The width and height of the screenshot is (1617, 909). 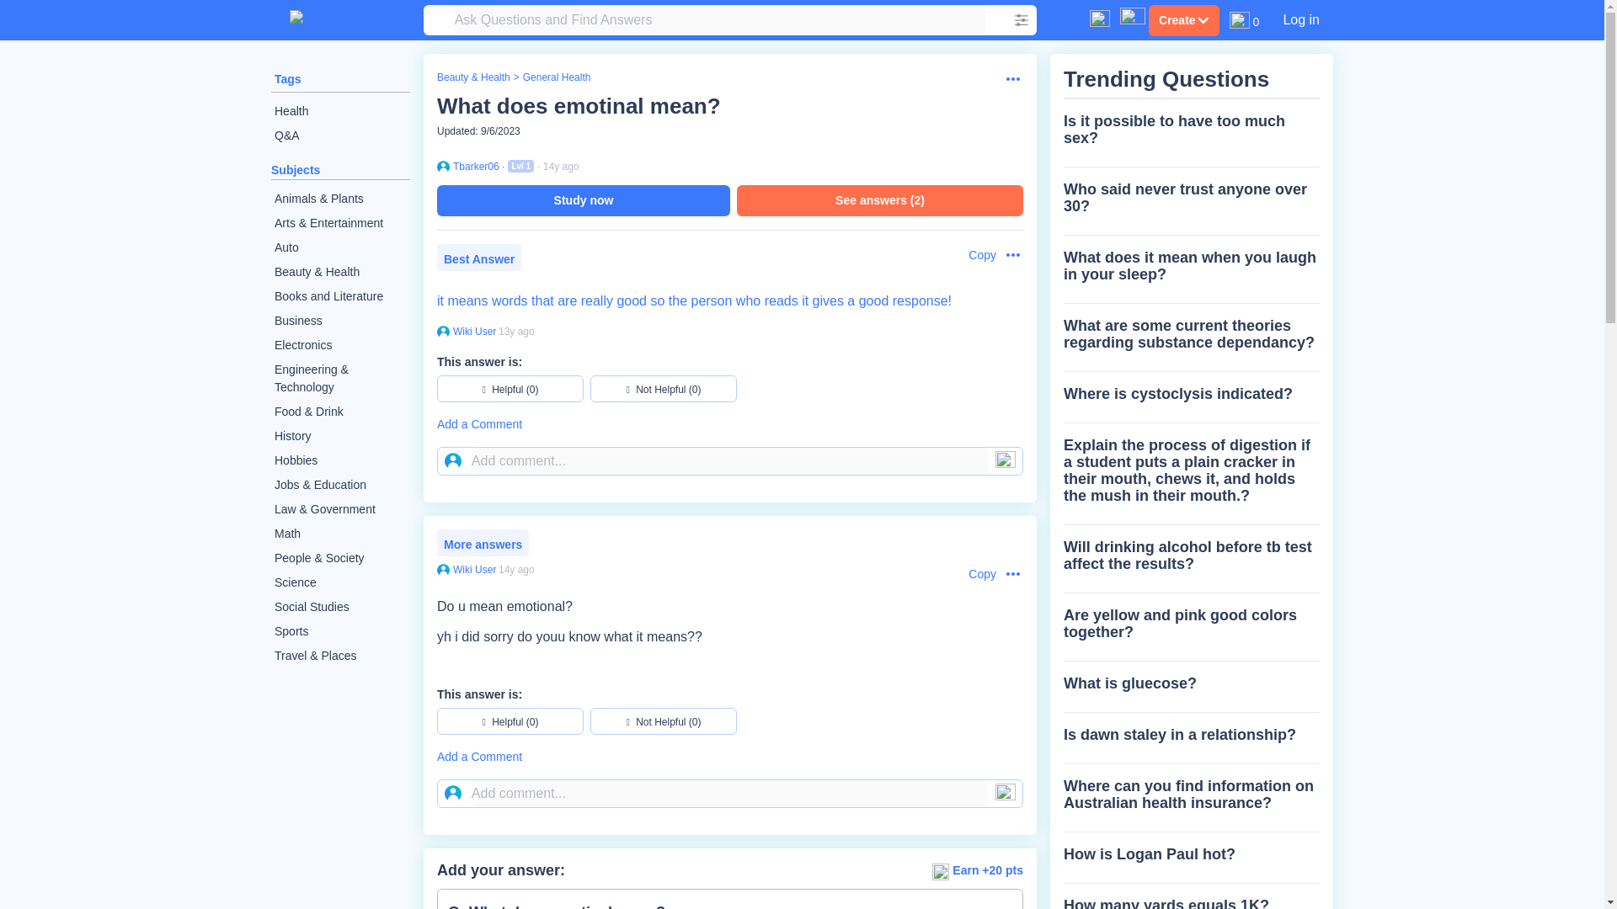 What do you see at coordinates (340, 322) in the screenshot?
I see `Business` at bounding box center [340, 322].